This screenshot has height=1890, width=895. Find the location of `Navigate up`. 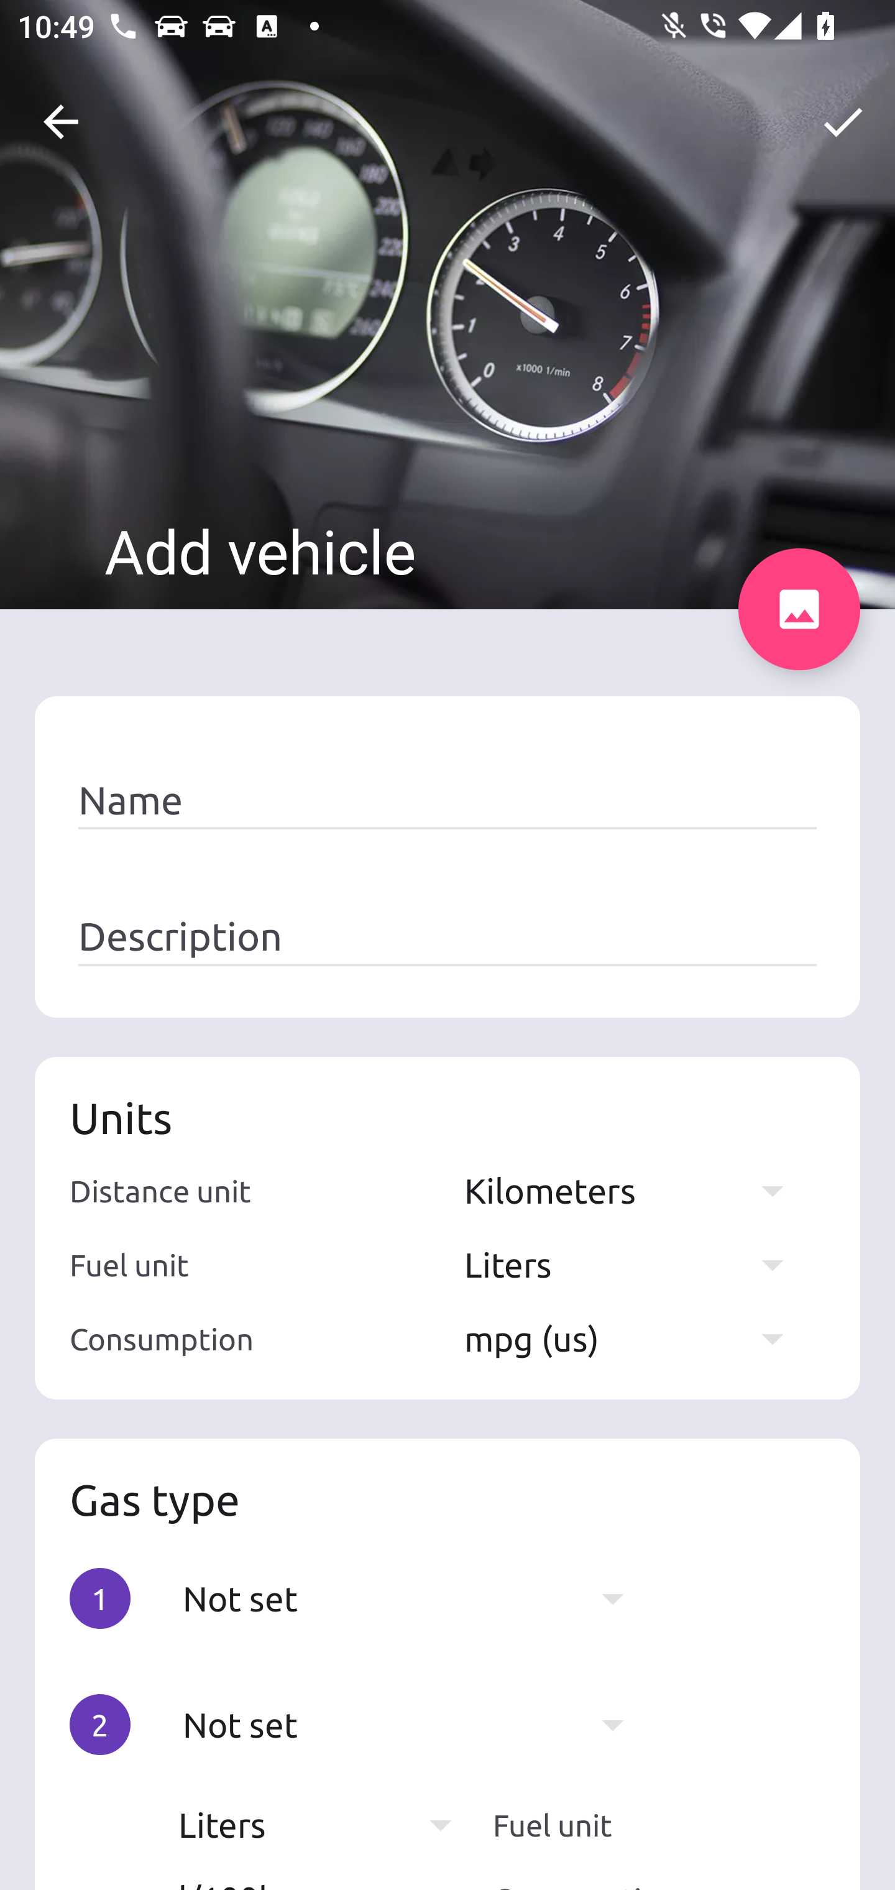

Navigate up is located at coordinates (61, 122).